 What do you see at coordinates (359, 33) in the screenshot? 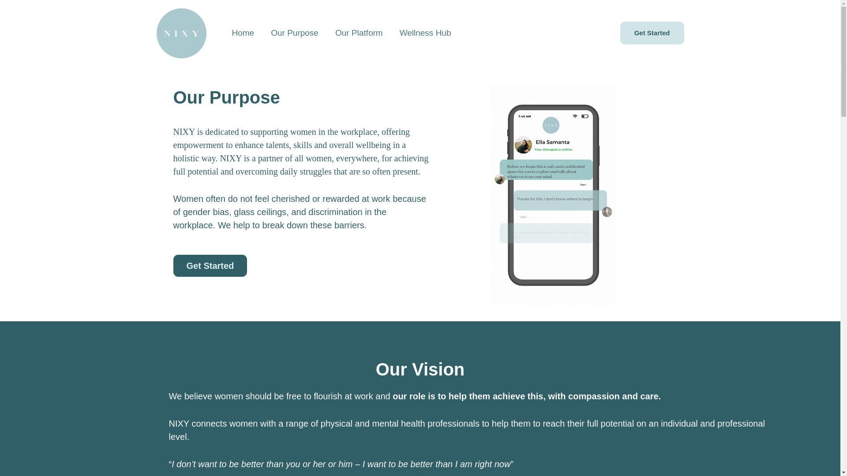
I see `Our Platform` at bounding box center [359, 33].